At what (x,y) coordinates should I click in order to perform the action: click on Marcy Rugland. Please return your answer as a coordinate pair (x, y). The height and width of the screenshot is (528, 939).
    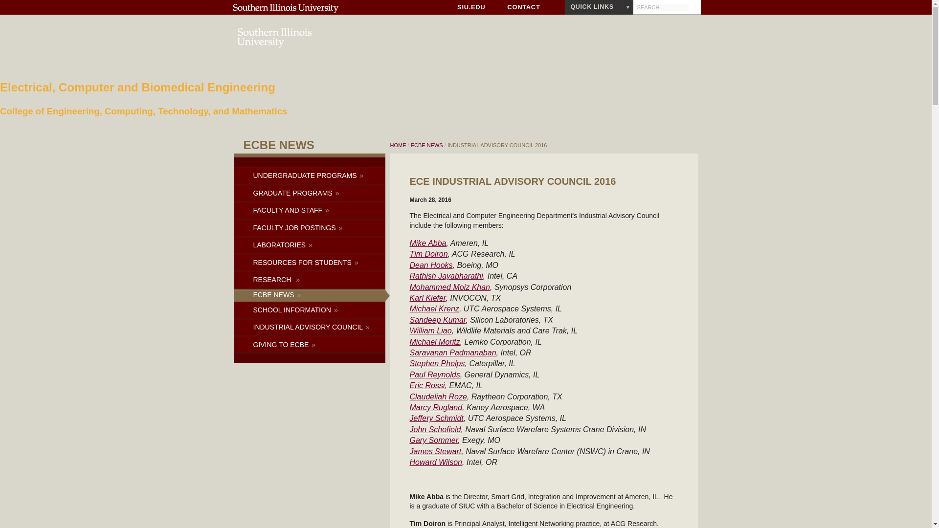
    Looking at the image, I should click on (436, 408).